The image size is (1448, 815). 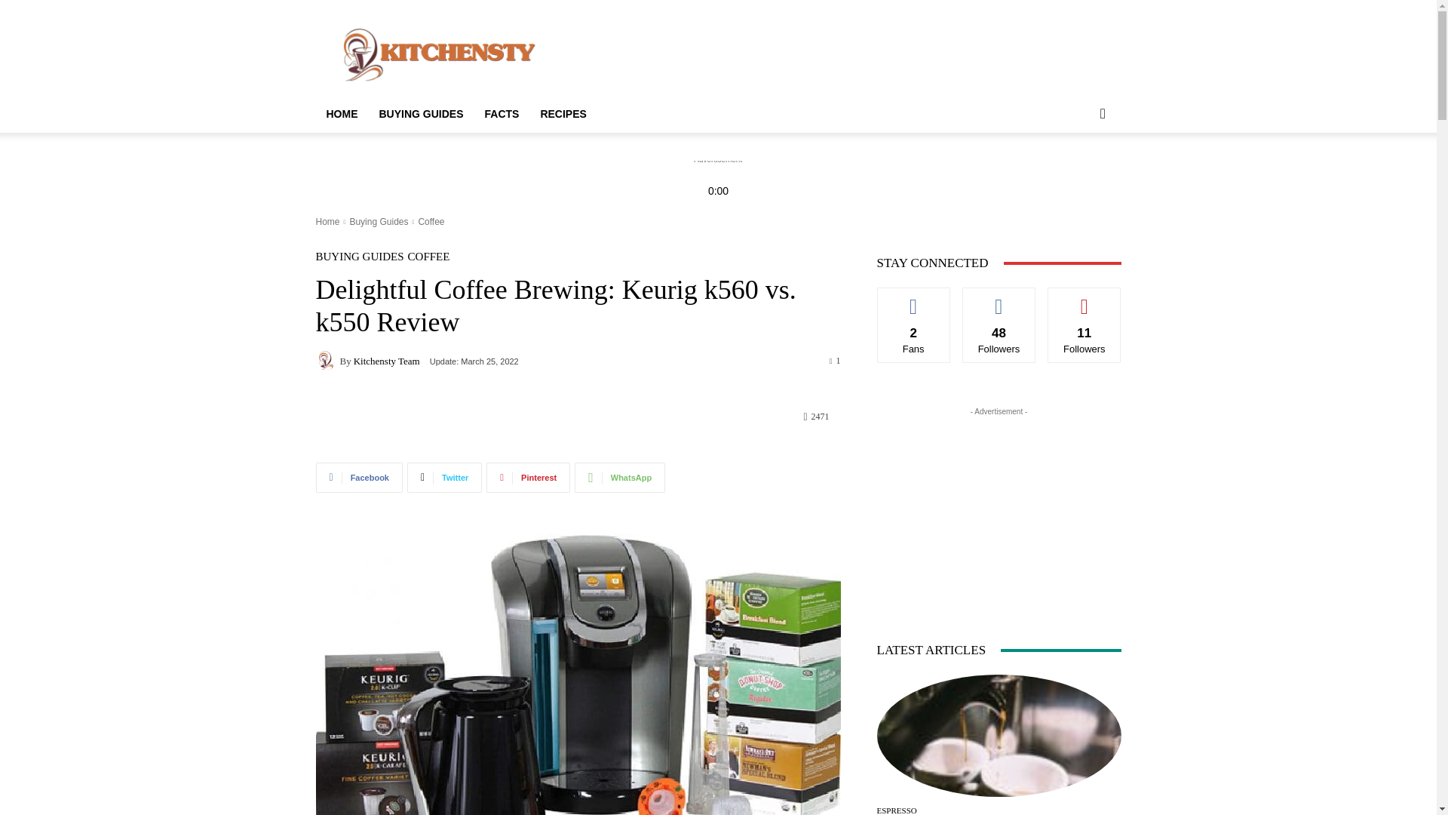 What do you see at coordinates (359, 478) in the screenshot?
I see `Facebook` at bounding box center [359, 478].